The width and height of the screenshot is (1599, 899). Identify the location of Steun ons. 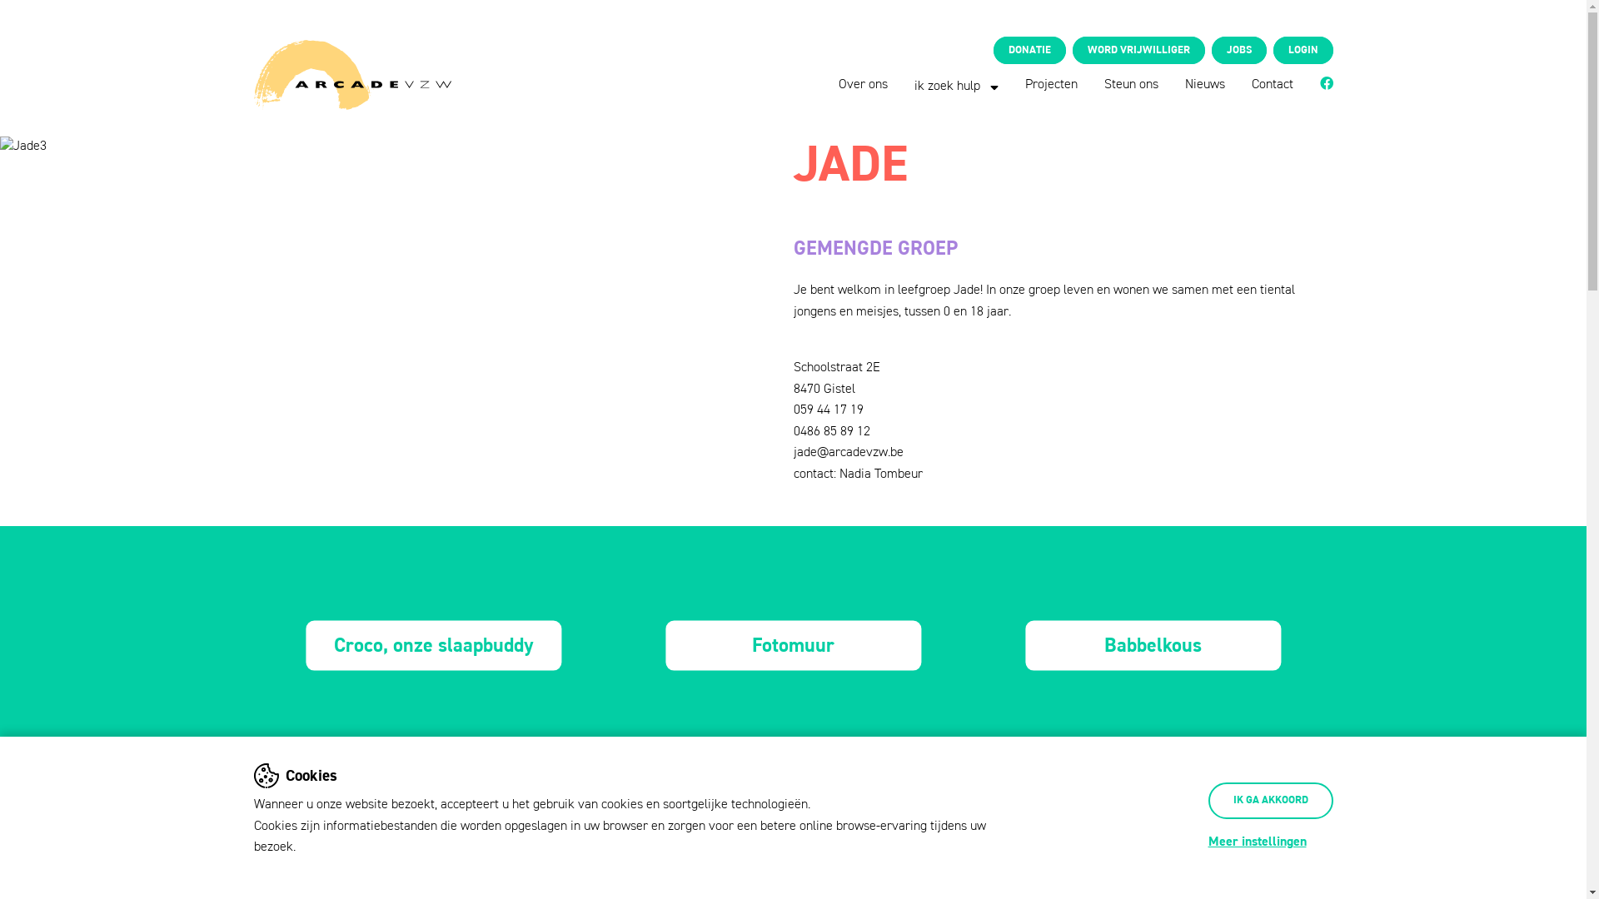
(1131, 85).